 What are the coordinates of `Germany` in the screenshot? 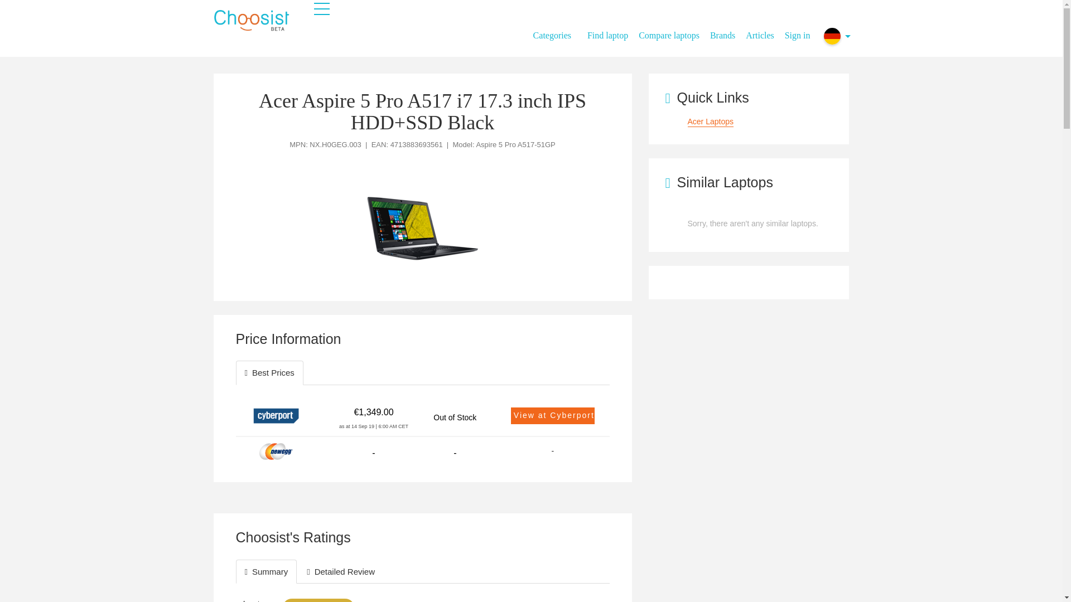 It's located at (832, 36).